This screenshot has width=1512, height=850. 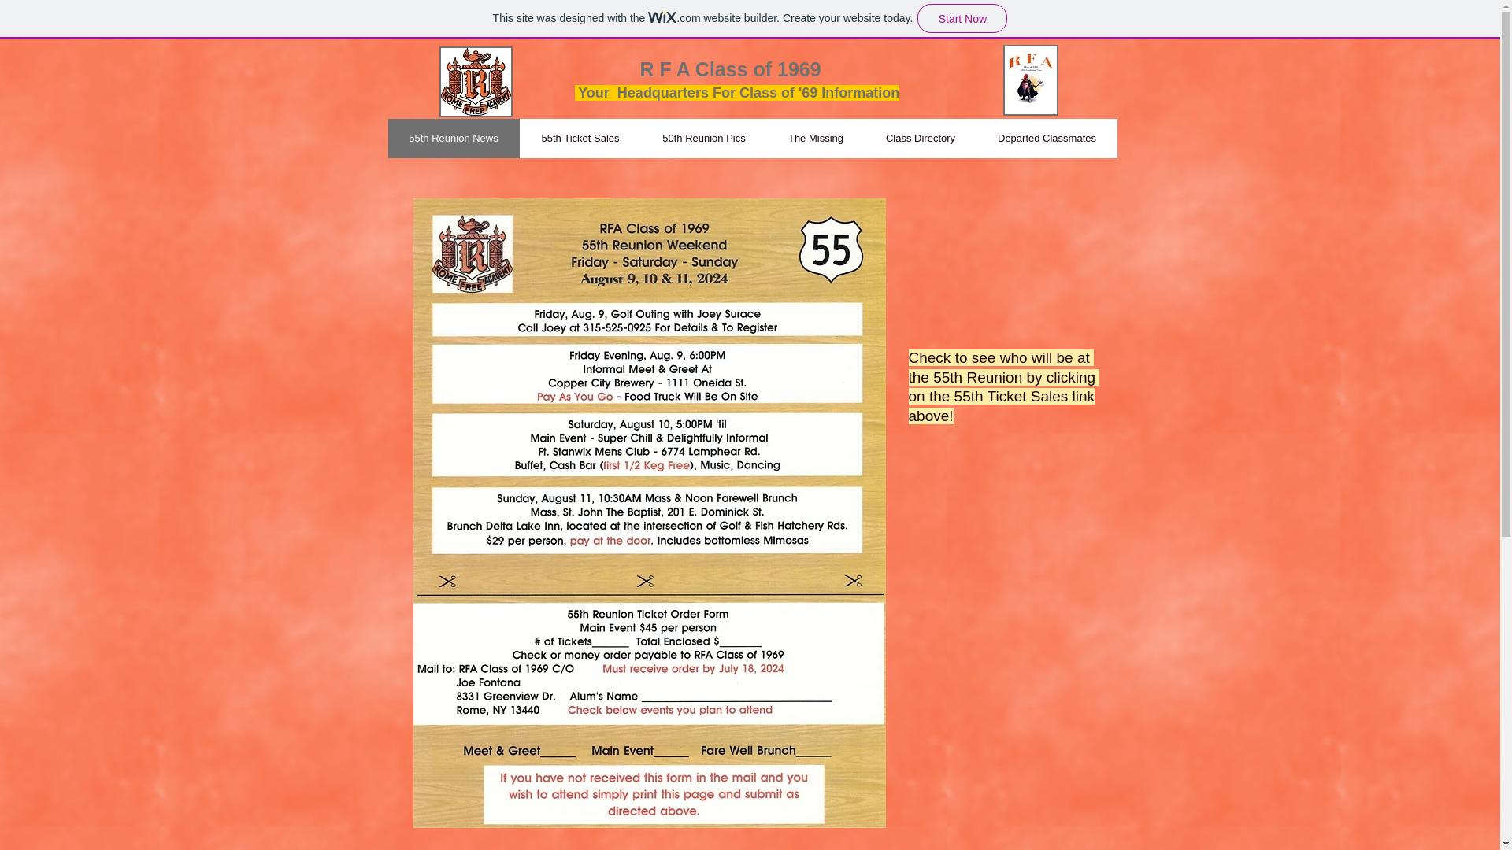 I want to click on 55th Reunion News, so click(x=452, y=139).